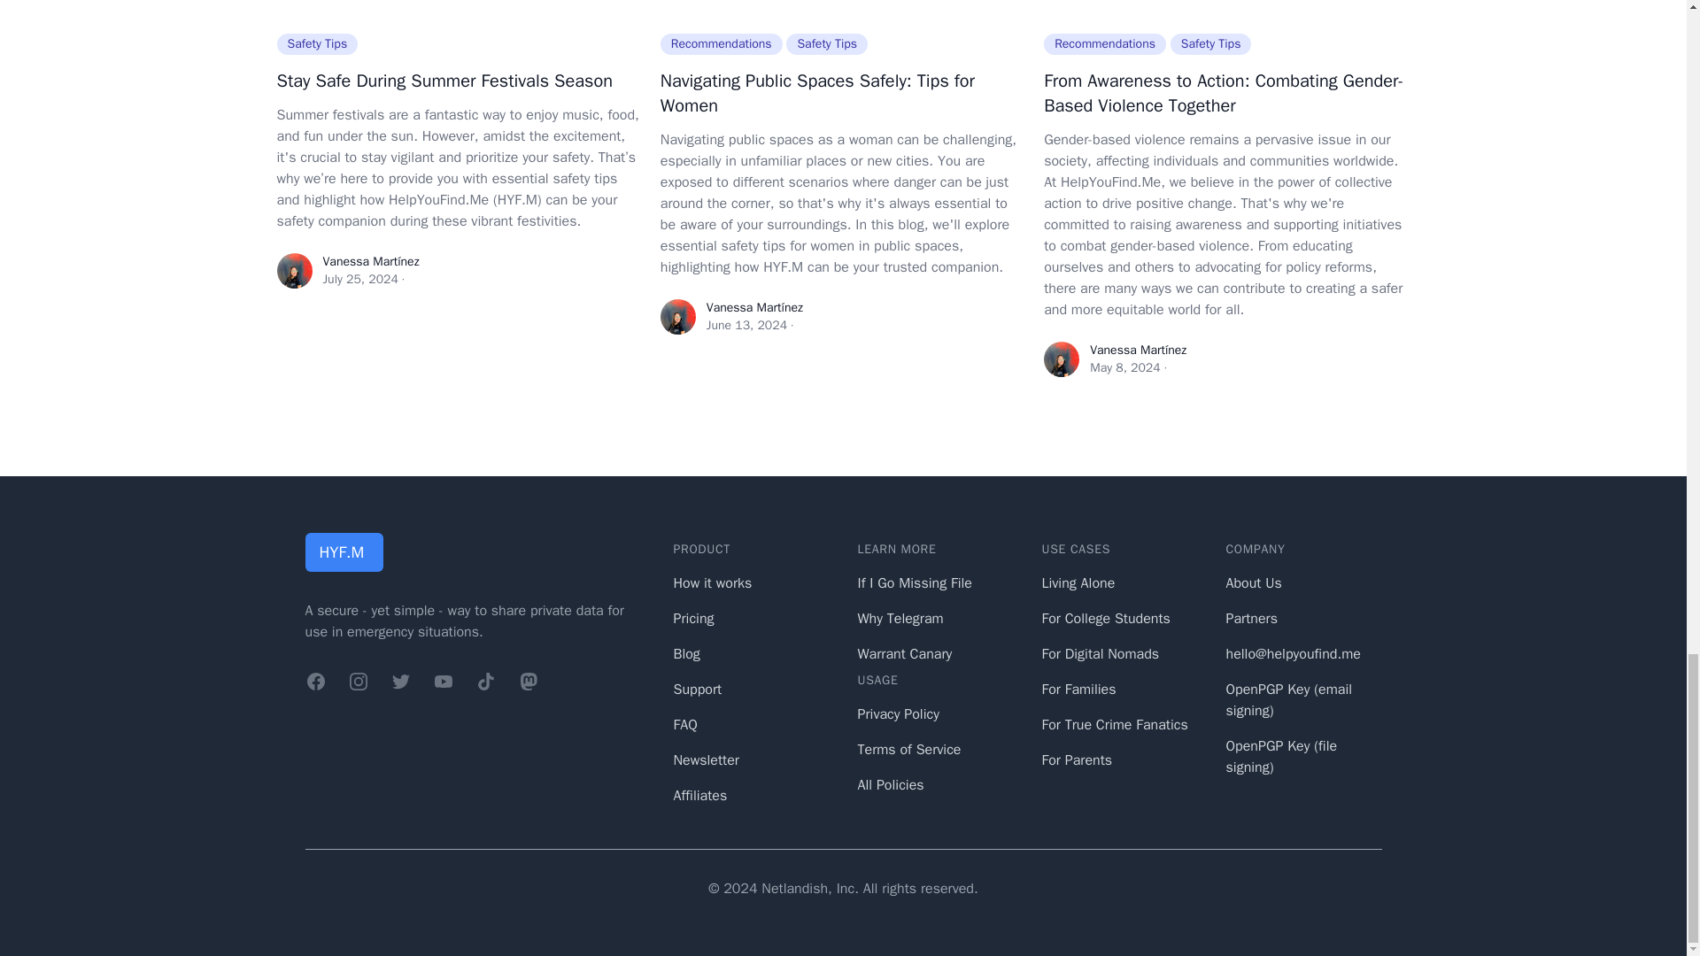 This screenshot has height=956, width=1700. What do you see at coordinates (826, 42) in the screenshot?
I see `Safety Tips` at bounding box center [826, 42].